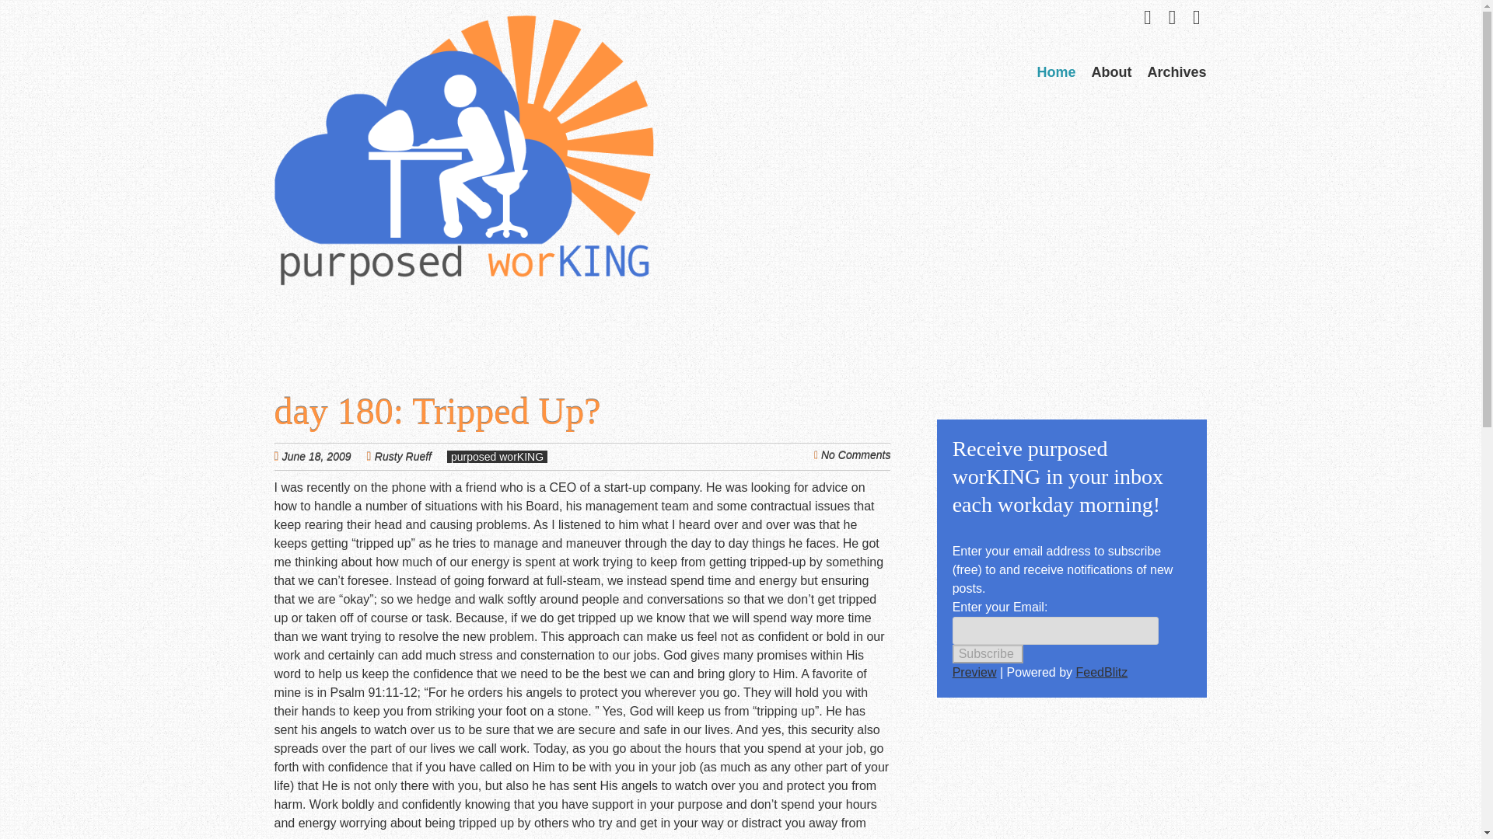 Image resolution: width=1493 pixels, height=839 pixels. I want to click on Home, so click(1055, 71).